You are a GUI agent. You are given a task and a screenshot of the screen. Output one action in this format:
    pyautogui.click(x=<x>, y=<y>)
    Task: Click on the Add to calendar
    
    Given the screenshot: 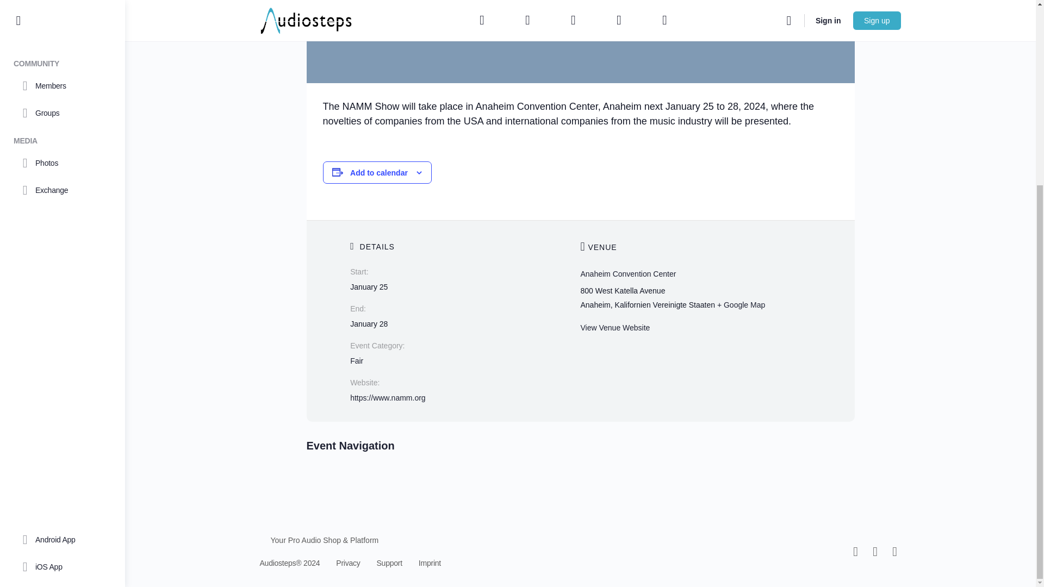 What is the action you would take?
    pyautogui.click(x=378, y=173)
    